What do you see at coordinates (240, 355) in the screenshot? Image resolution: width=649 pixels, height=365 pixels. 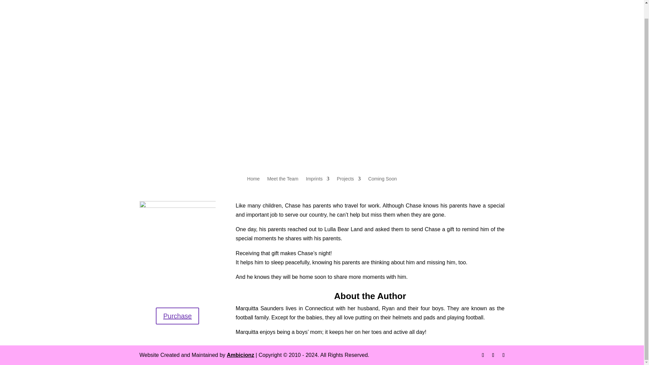 I see `Ambicionz` at bounding box center [240, 355].